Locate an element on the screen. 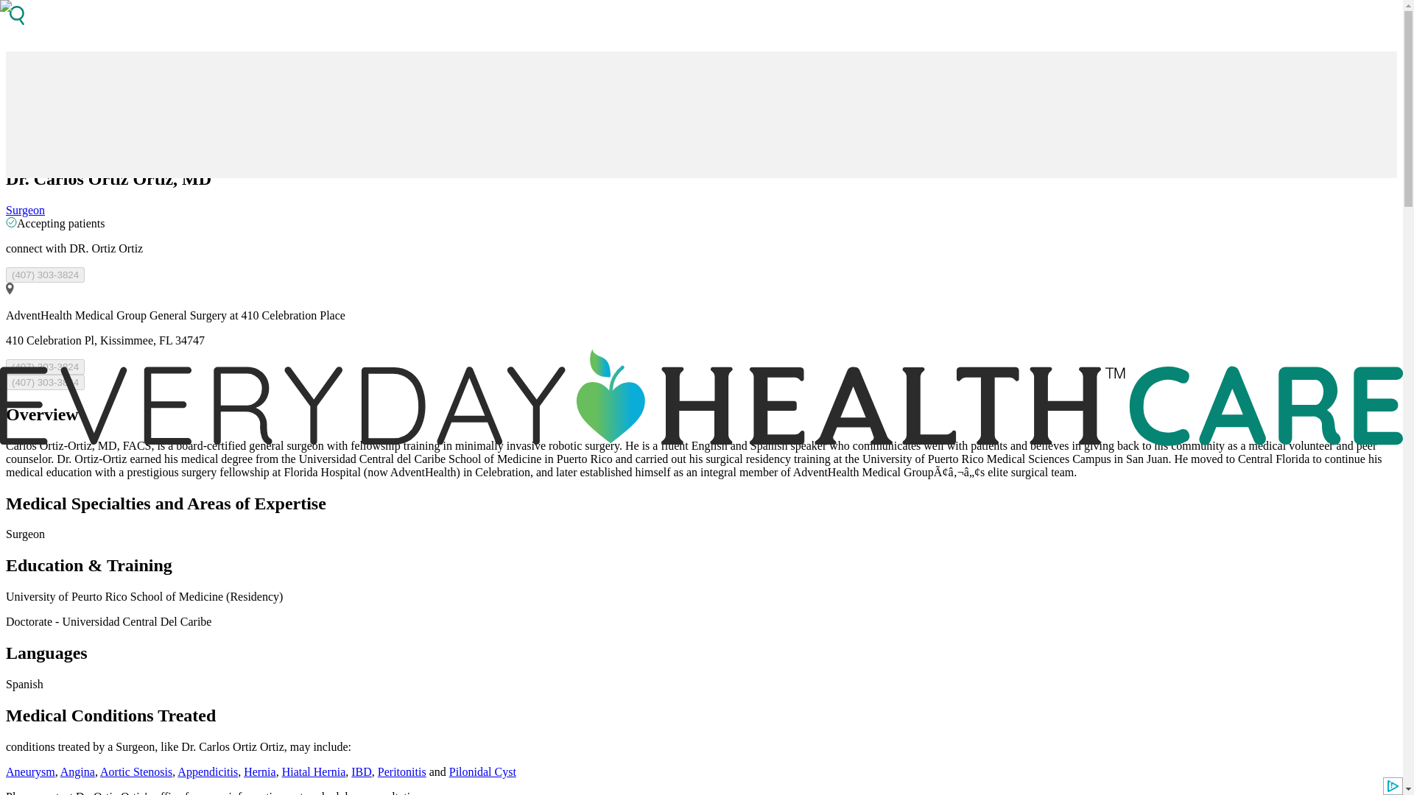  Angina is located at coordinates (77, 771).